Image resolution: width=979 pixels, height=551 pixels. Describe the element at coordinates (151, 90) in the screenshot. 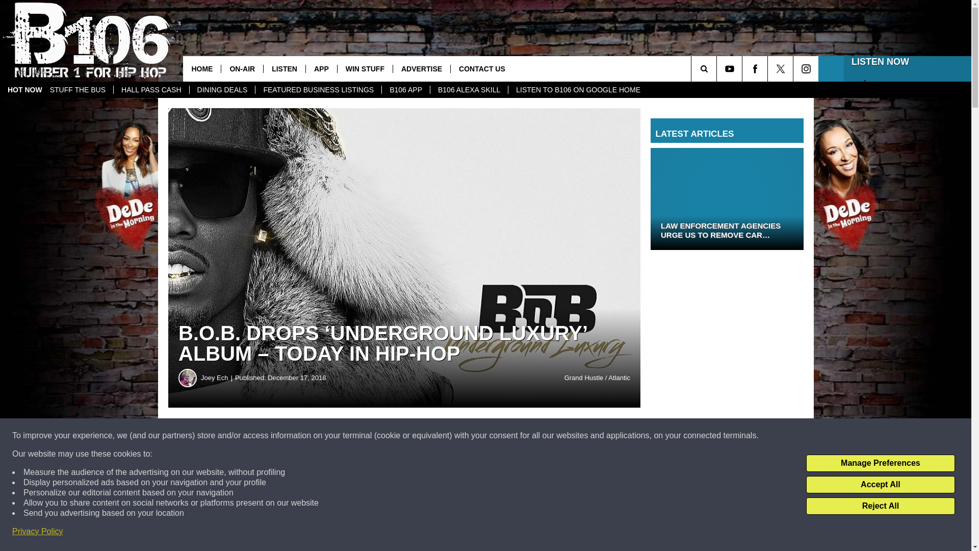

I see `HALL PASS CASH` at that location.